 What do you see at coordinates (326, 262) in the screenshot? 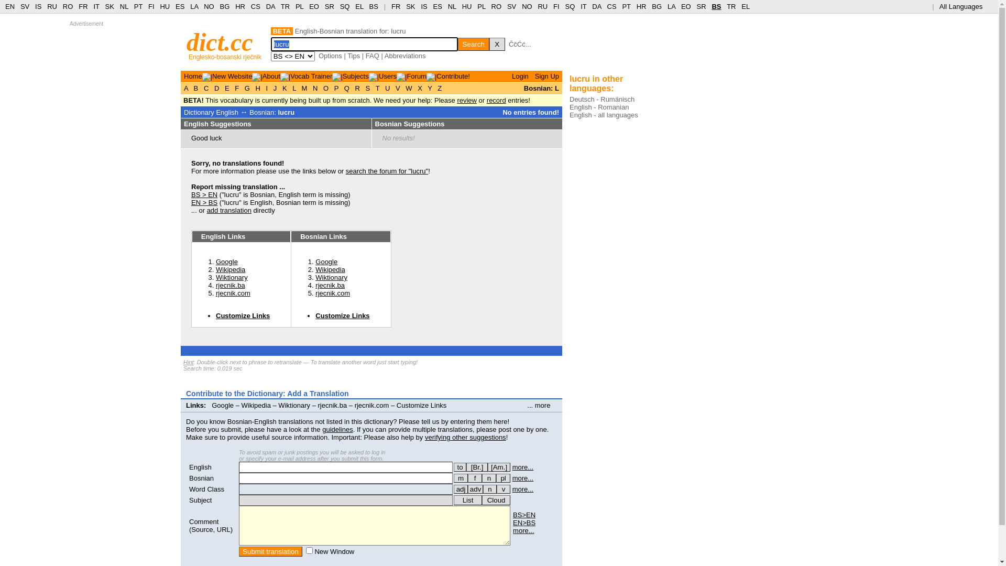
I see `Google` at bounding box center [326, 262].